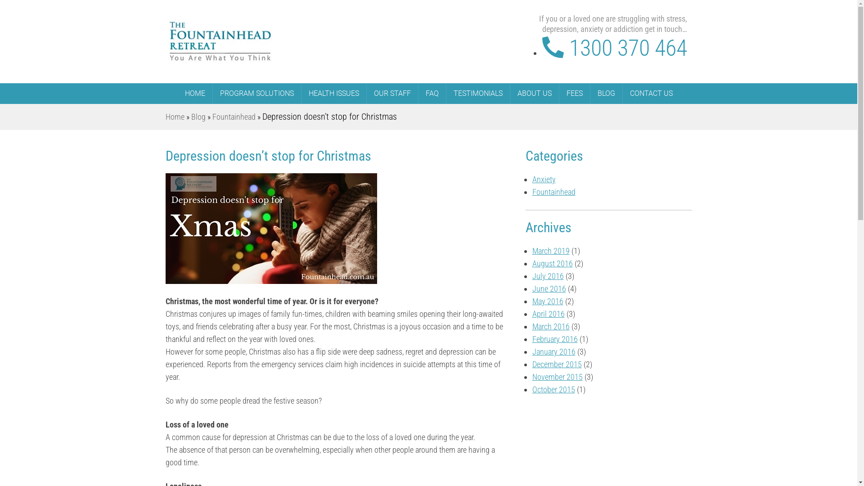 This screenshot has width=864, height=486. I want to click on HEALTH ISSUES, so click(334, 94).